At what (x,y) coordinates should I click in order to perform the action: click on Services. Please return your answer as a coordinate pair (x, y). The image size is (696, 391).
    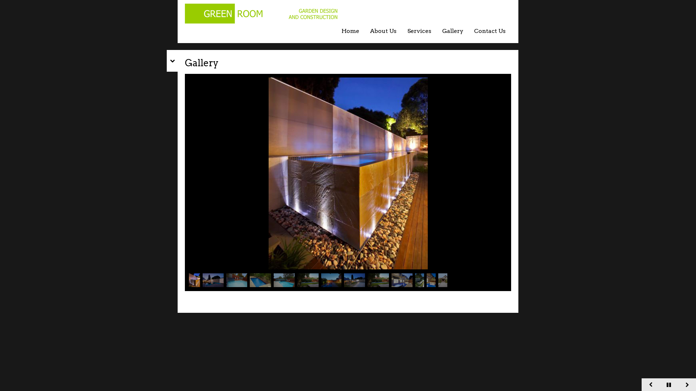
    Looking at the image, I should click on (419, 31).